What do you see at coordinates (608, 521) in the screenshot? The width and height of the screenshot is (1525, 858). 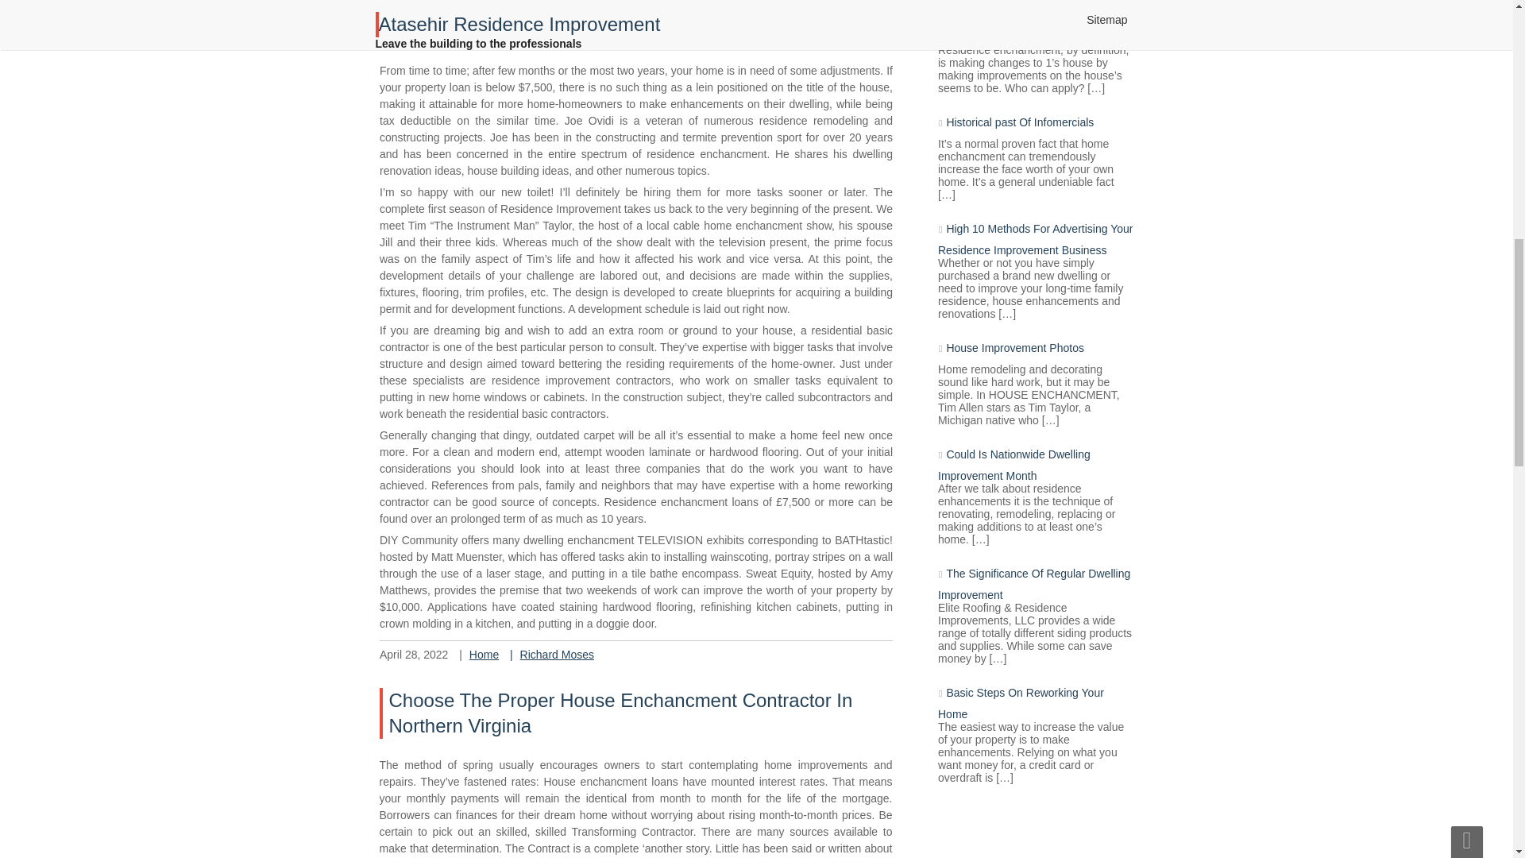 I see `Richard Moses` at bounding box center [608, 521].